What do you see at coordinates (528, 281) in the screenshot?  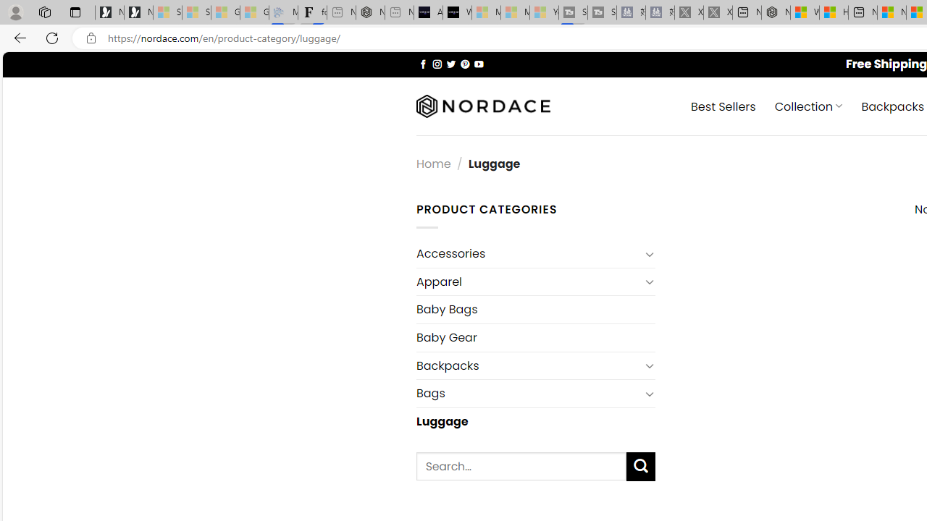 I see `Apparel` at bounding box center [528, 281].